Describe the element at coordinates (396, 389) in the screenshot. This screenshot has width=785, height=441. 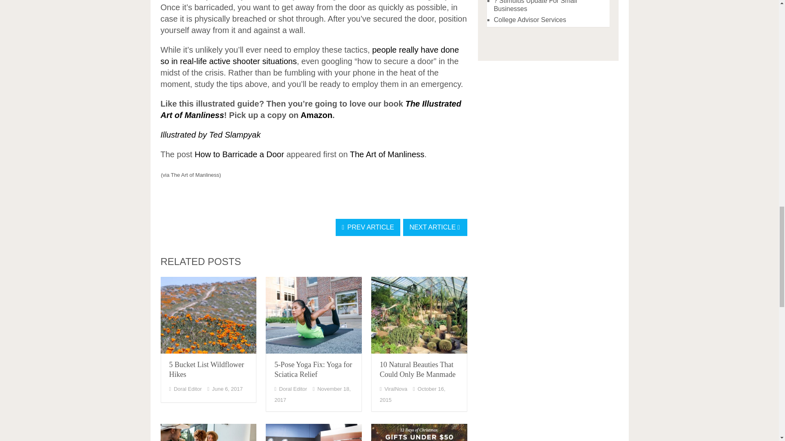
I see `Posts by ViralNova` at that location.